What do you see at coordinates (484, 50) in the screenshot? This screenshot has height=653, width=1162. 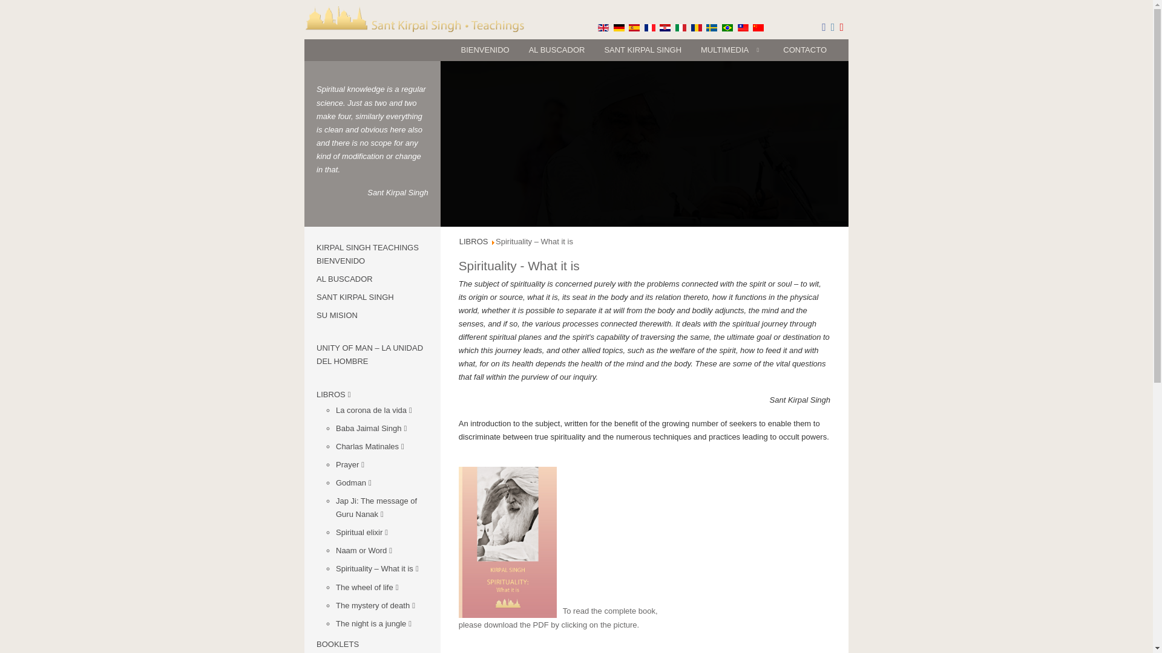 I see `BIENVENIDO` at bounding box center [484, 50].